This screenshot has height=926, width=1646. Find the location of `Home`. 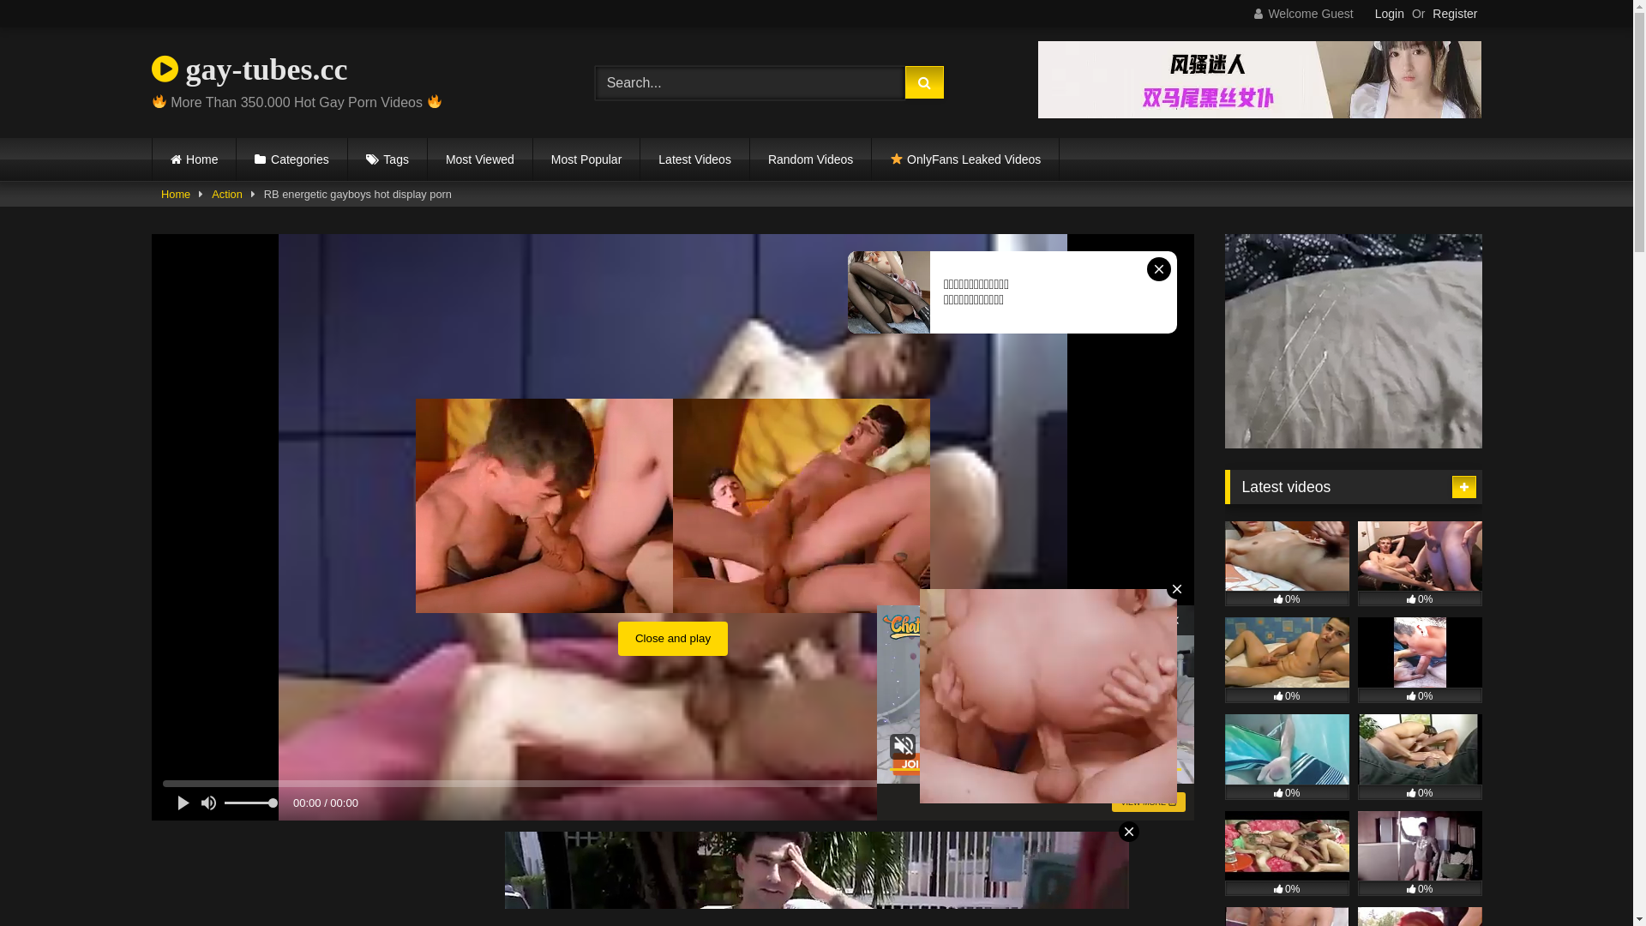

Home is located at coordinates (195, 159).